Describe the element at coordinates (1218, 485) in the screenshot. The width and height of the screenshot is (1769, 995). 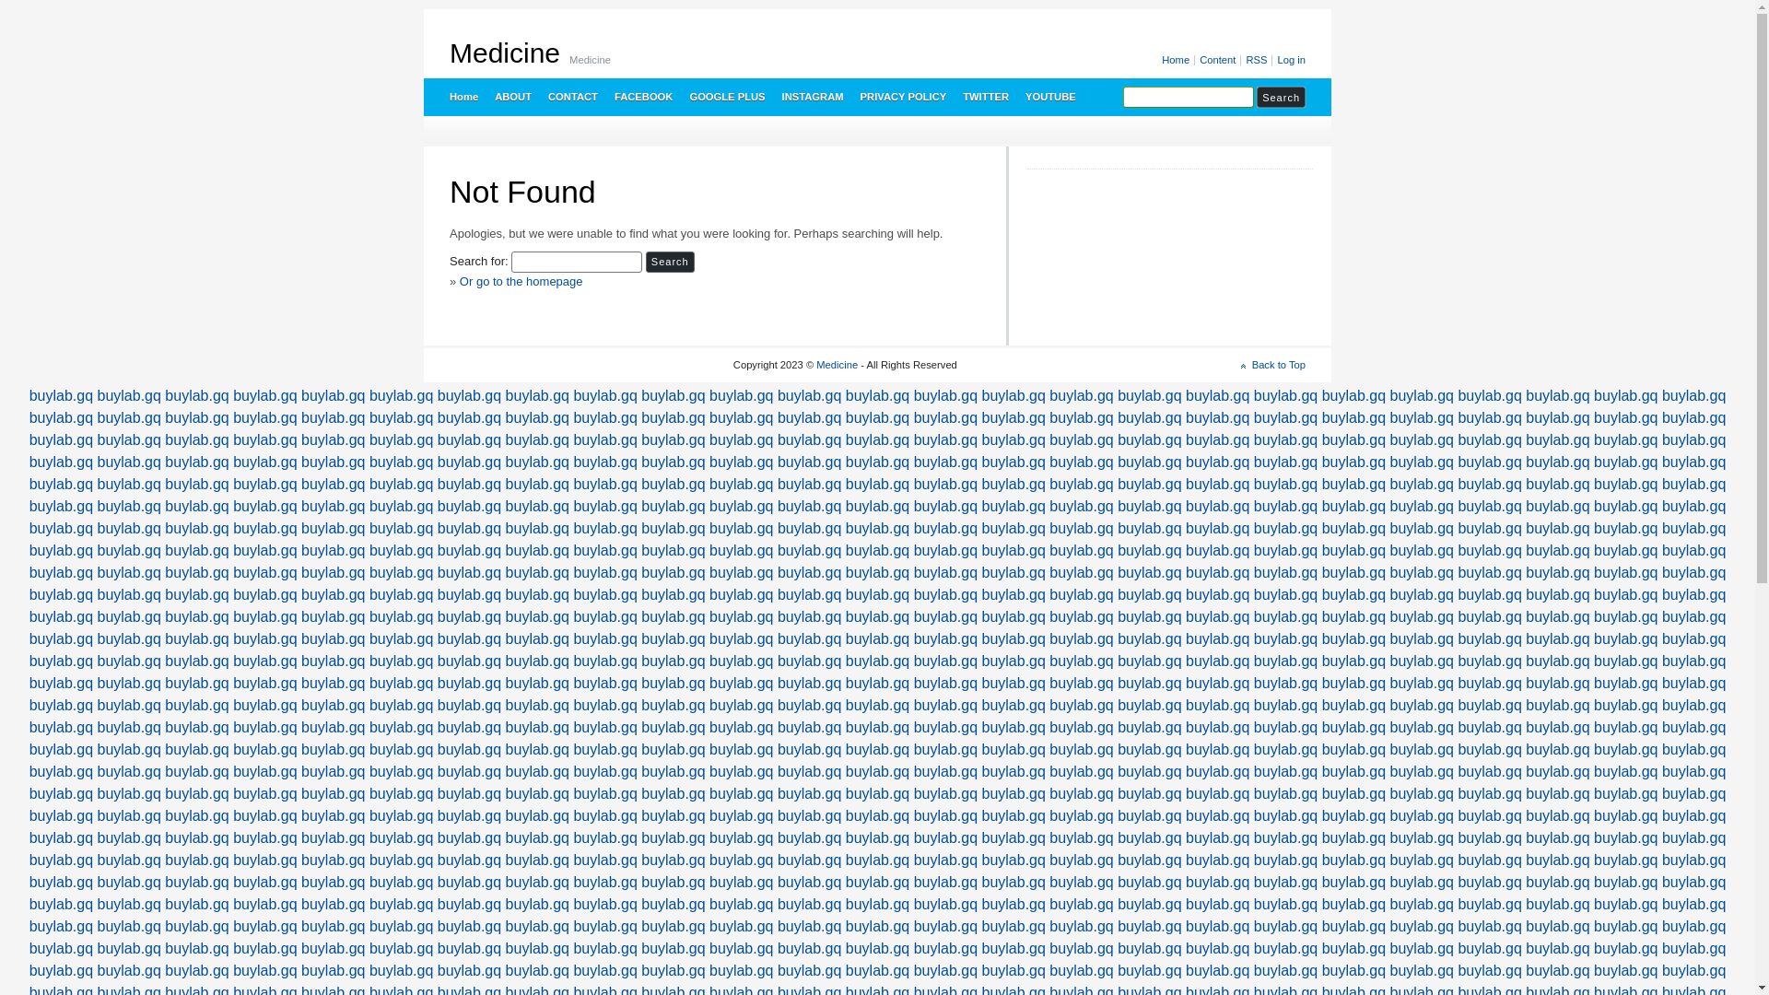
I see `buylab.gq` at that location.